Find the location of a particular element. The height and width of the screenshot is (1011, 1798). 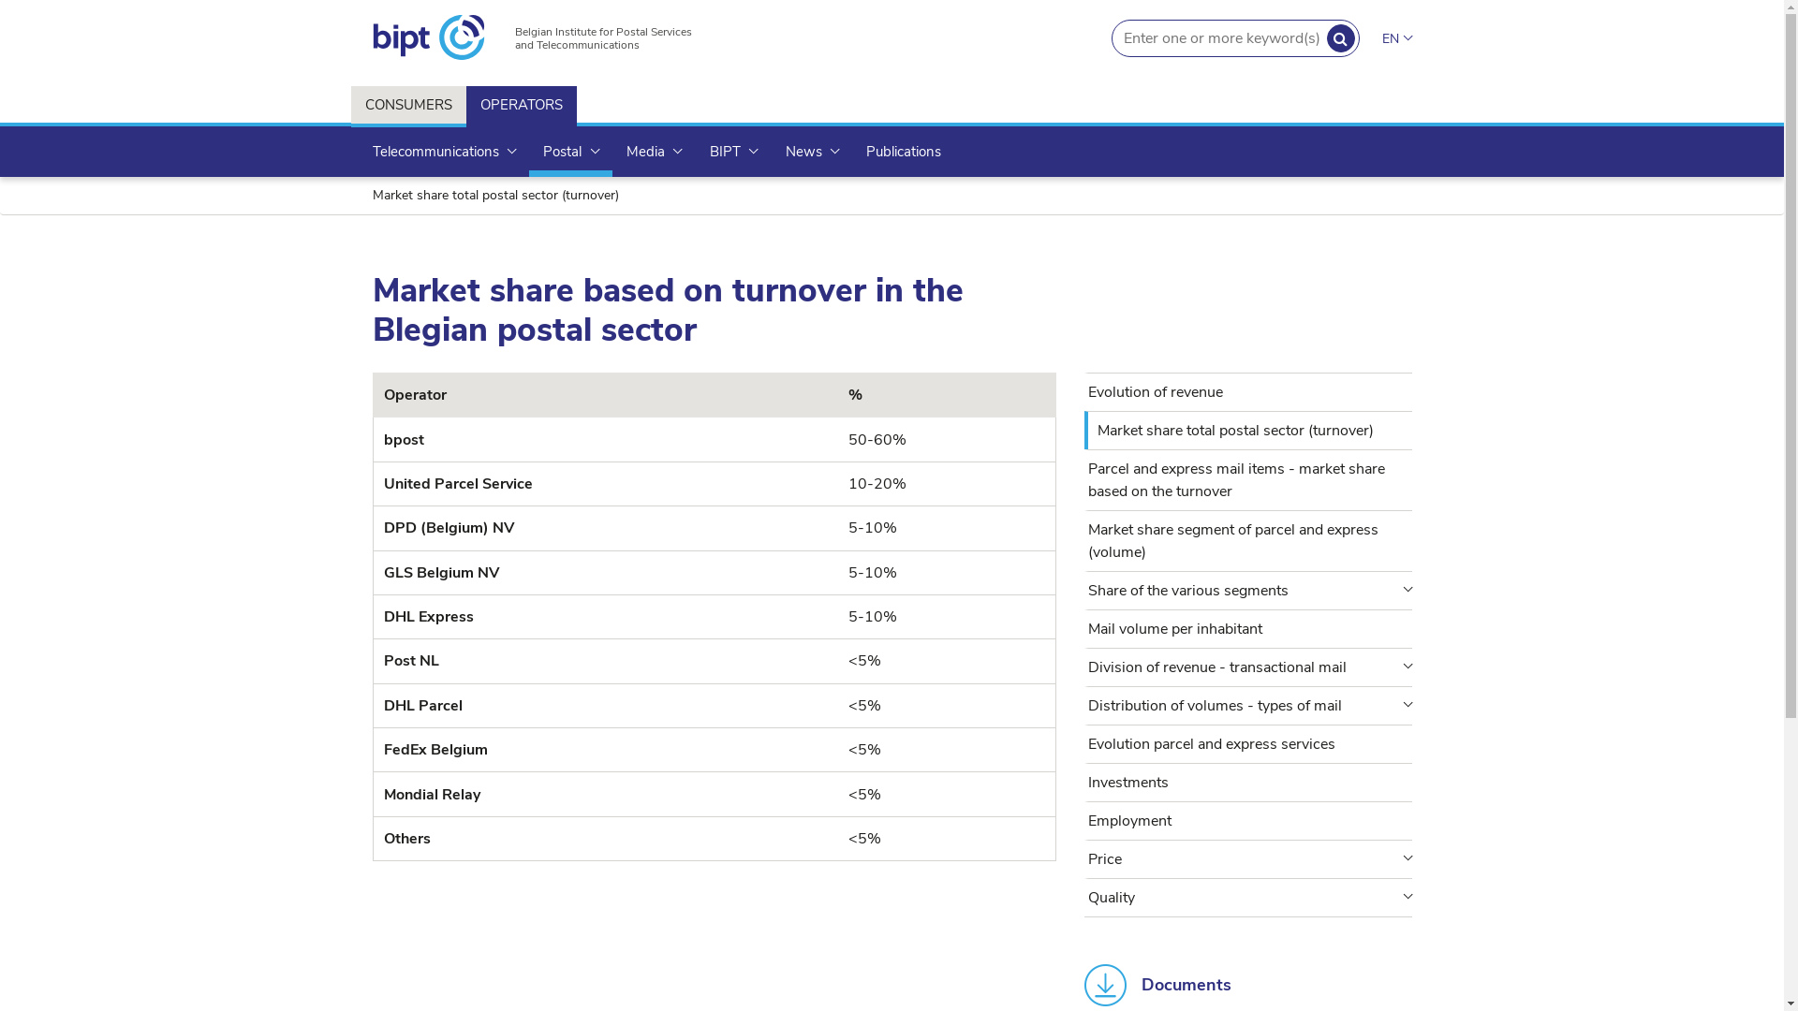

Postal is located at coordinates (571, 152).